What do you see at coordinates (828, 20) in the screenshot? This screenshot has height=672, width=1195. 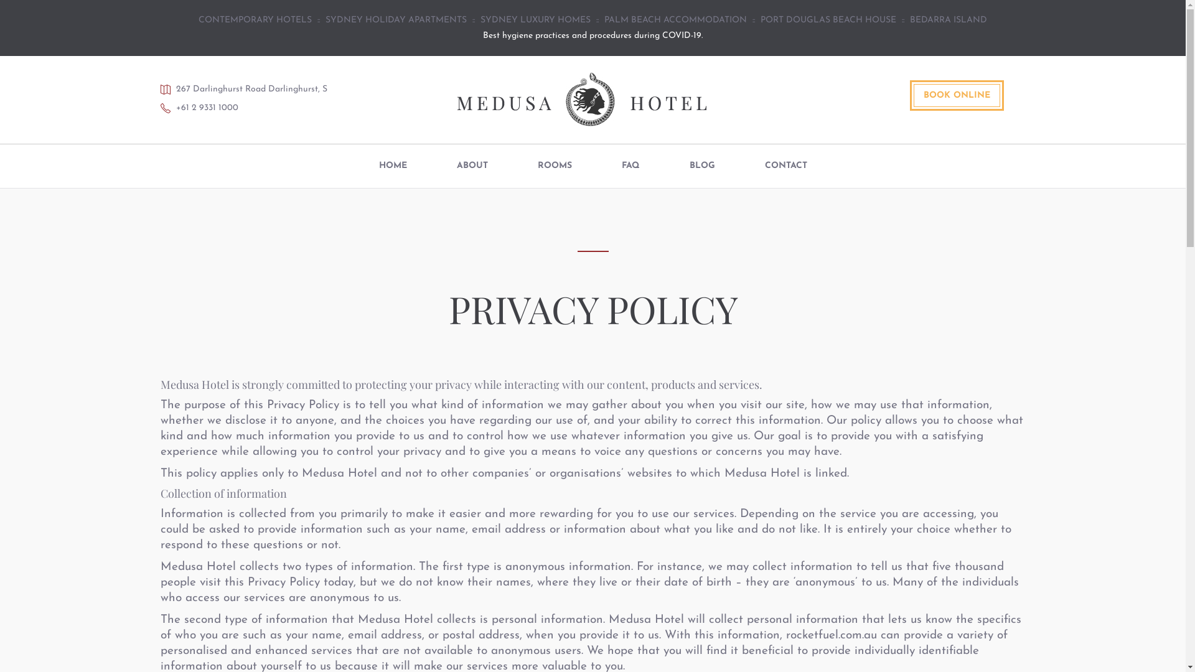 I see `PORT DOUGLAS BEACH HOUSE` at bounding box center [828, 20].